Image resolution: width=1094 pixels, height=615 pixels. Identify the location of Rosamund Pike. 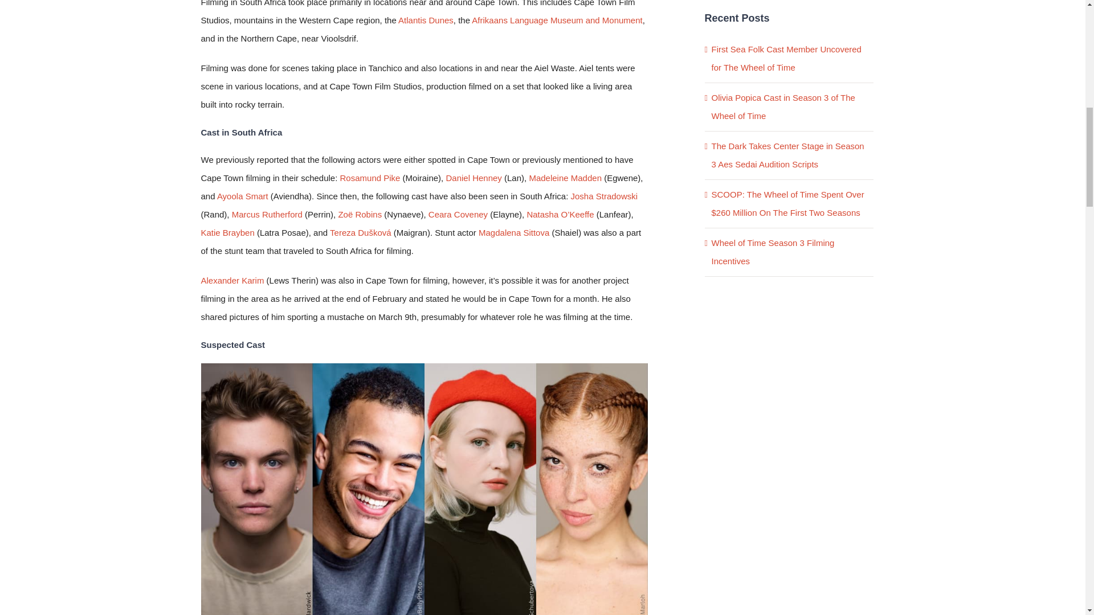
(370, 178).